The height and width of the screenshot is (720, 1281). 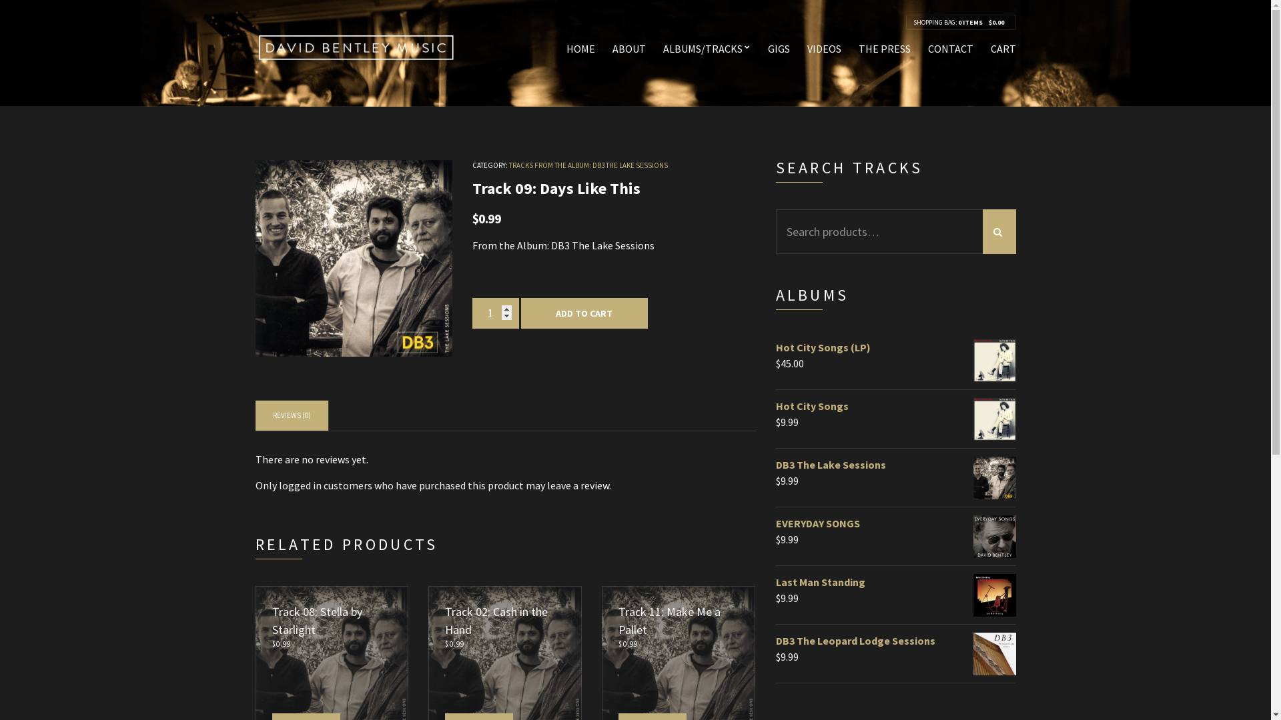 What do you see at coordinates (895, 641) in the screenshot?
I see `DB3 The Leopard Lodge Sessions` at bounding box center [895, 641].